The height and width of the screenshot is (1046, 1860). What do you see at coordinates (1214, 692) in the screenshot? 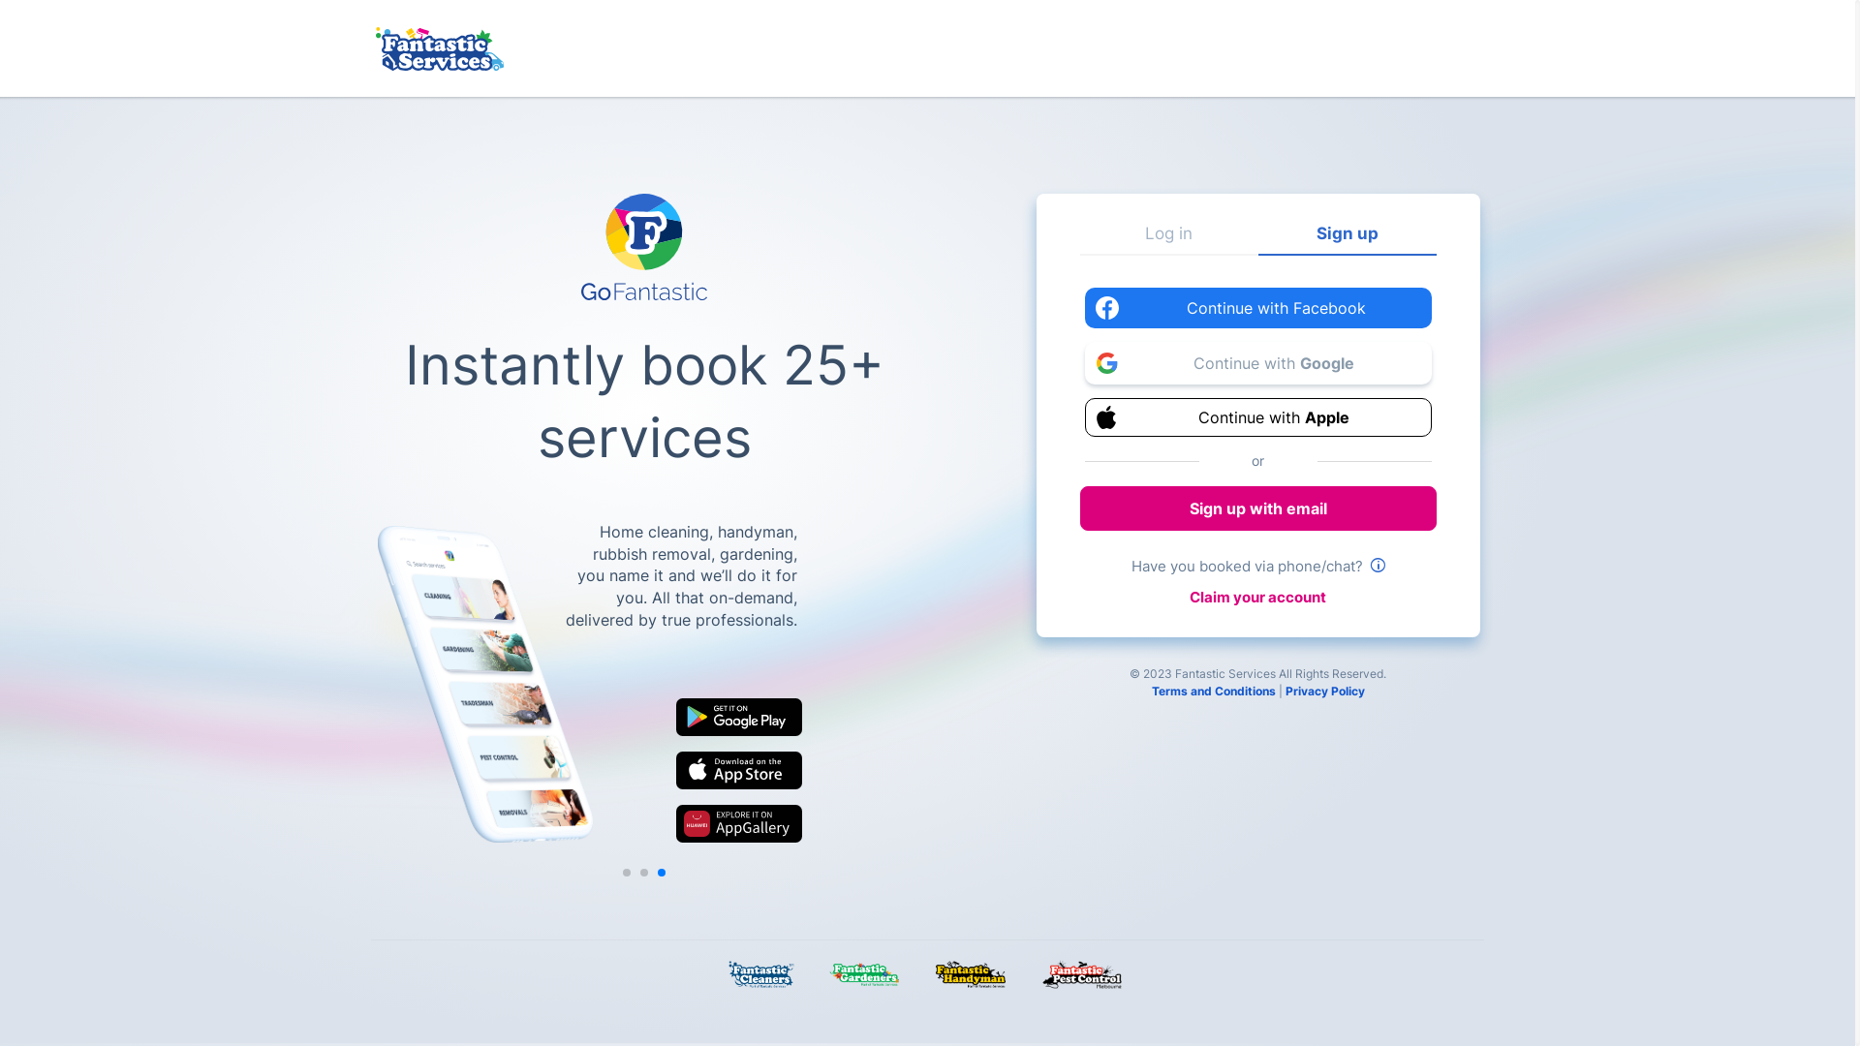
I see `Terms and Conditions` at bounding box center [1214, 692].